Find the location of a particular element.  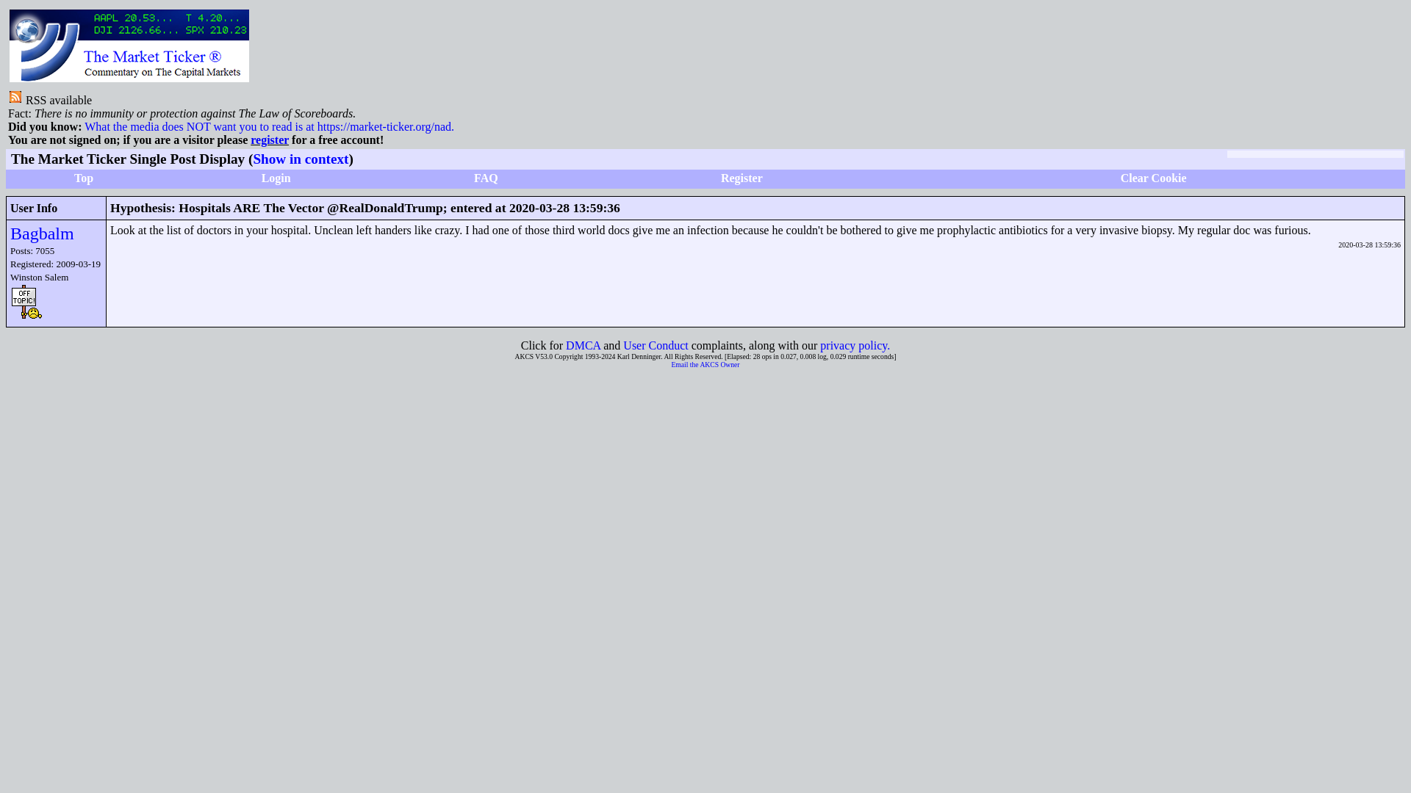

privacy policy. is located at coordinates (855, 345).